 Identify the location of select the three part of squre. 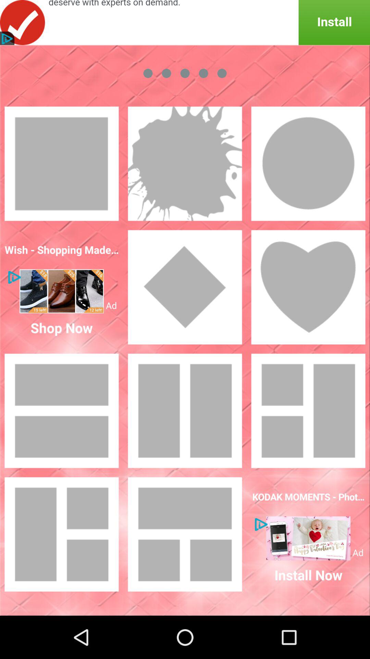
(62, 534).